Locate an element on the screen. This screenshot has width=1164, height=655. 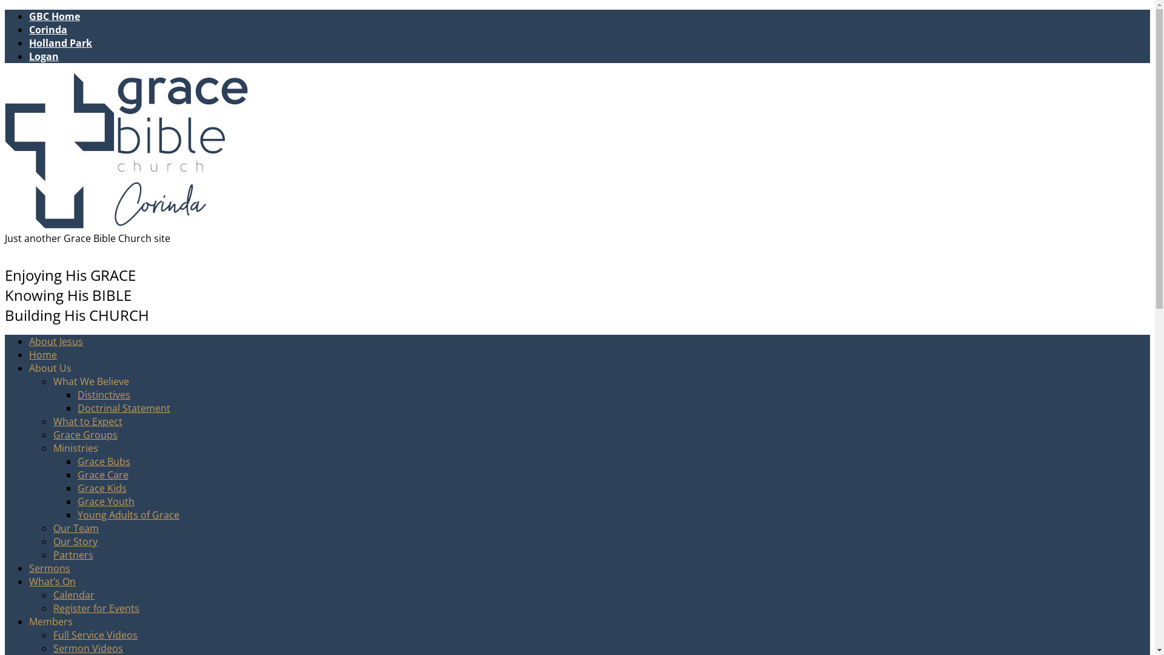
Young Adults of Grace is located at coordinates (129, 515).